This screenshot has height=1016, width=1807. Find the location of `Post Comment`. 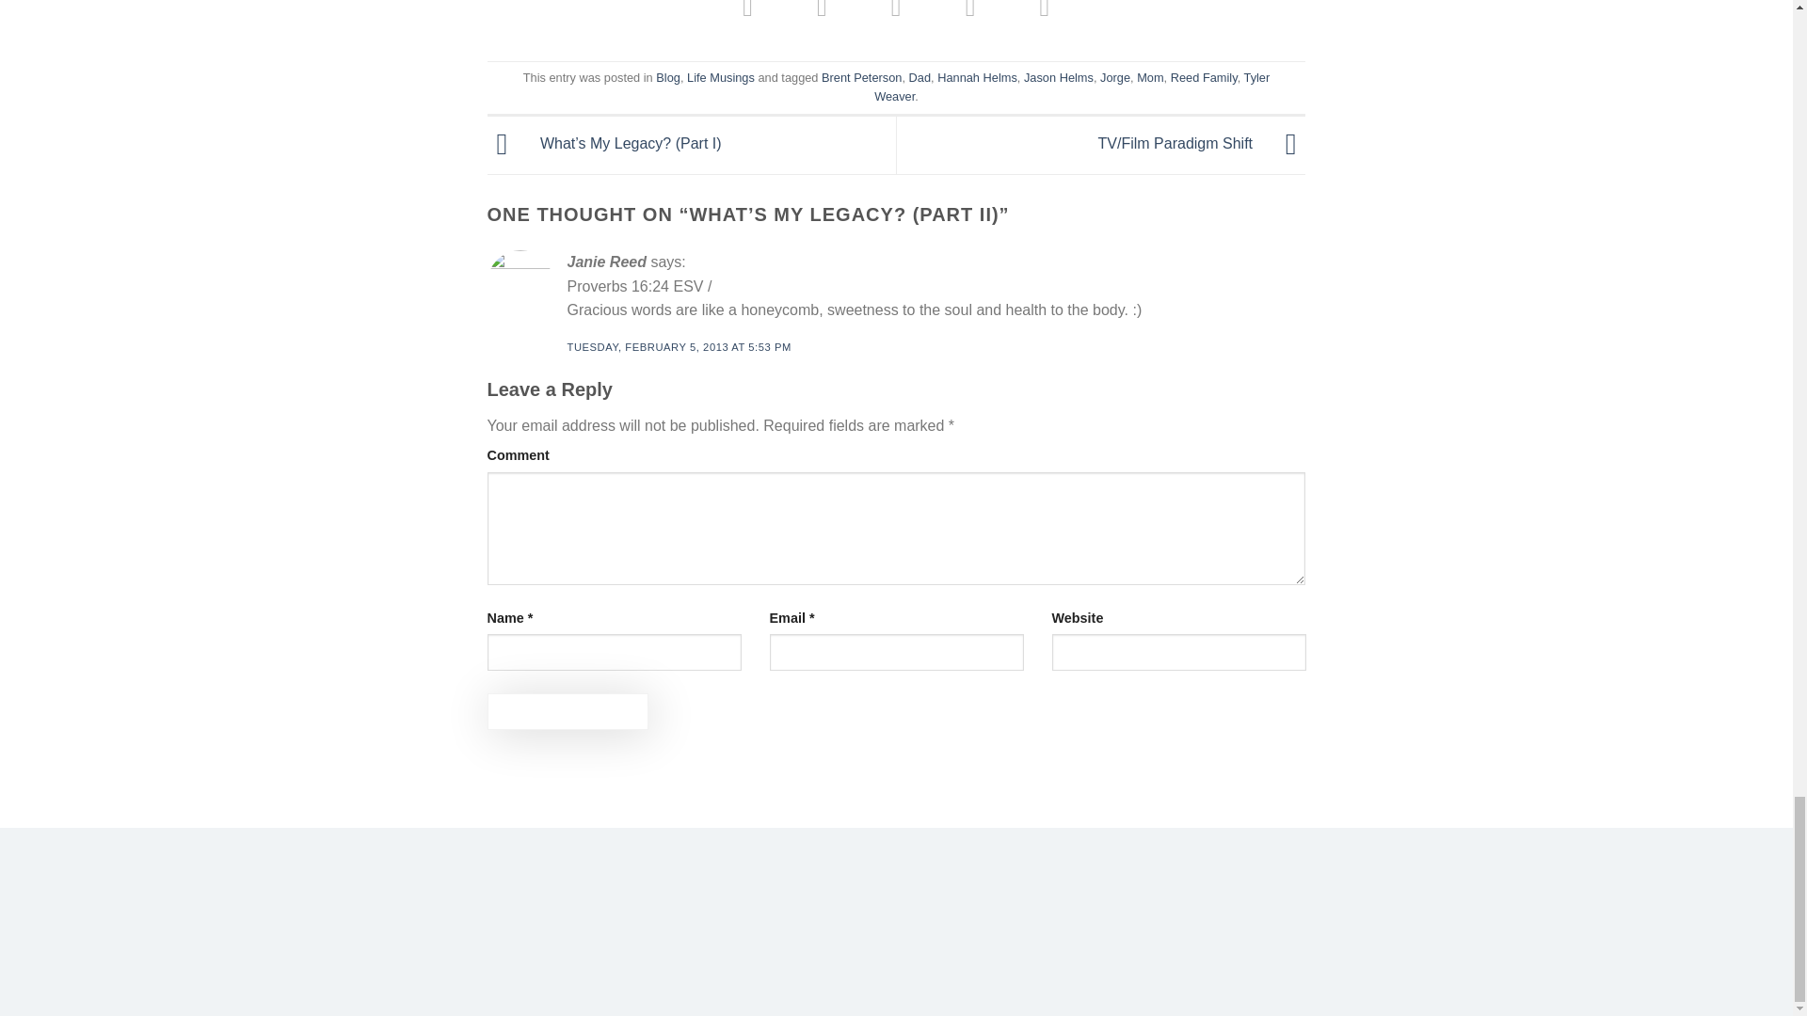

Post Comment is located at coordinates (568, 711).